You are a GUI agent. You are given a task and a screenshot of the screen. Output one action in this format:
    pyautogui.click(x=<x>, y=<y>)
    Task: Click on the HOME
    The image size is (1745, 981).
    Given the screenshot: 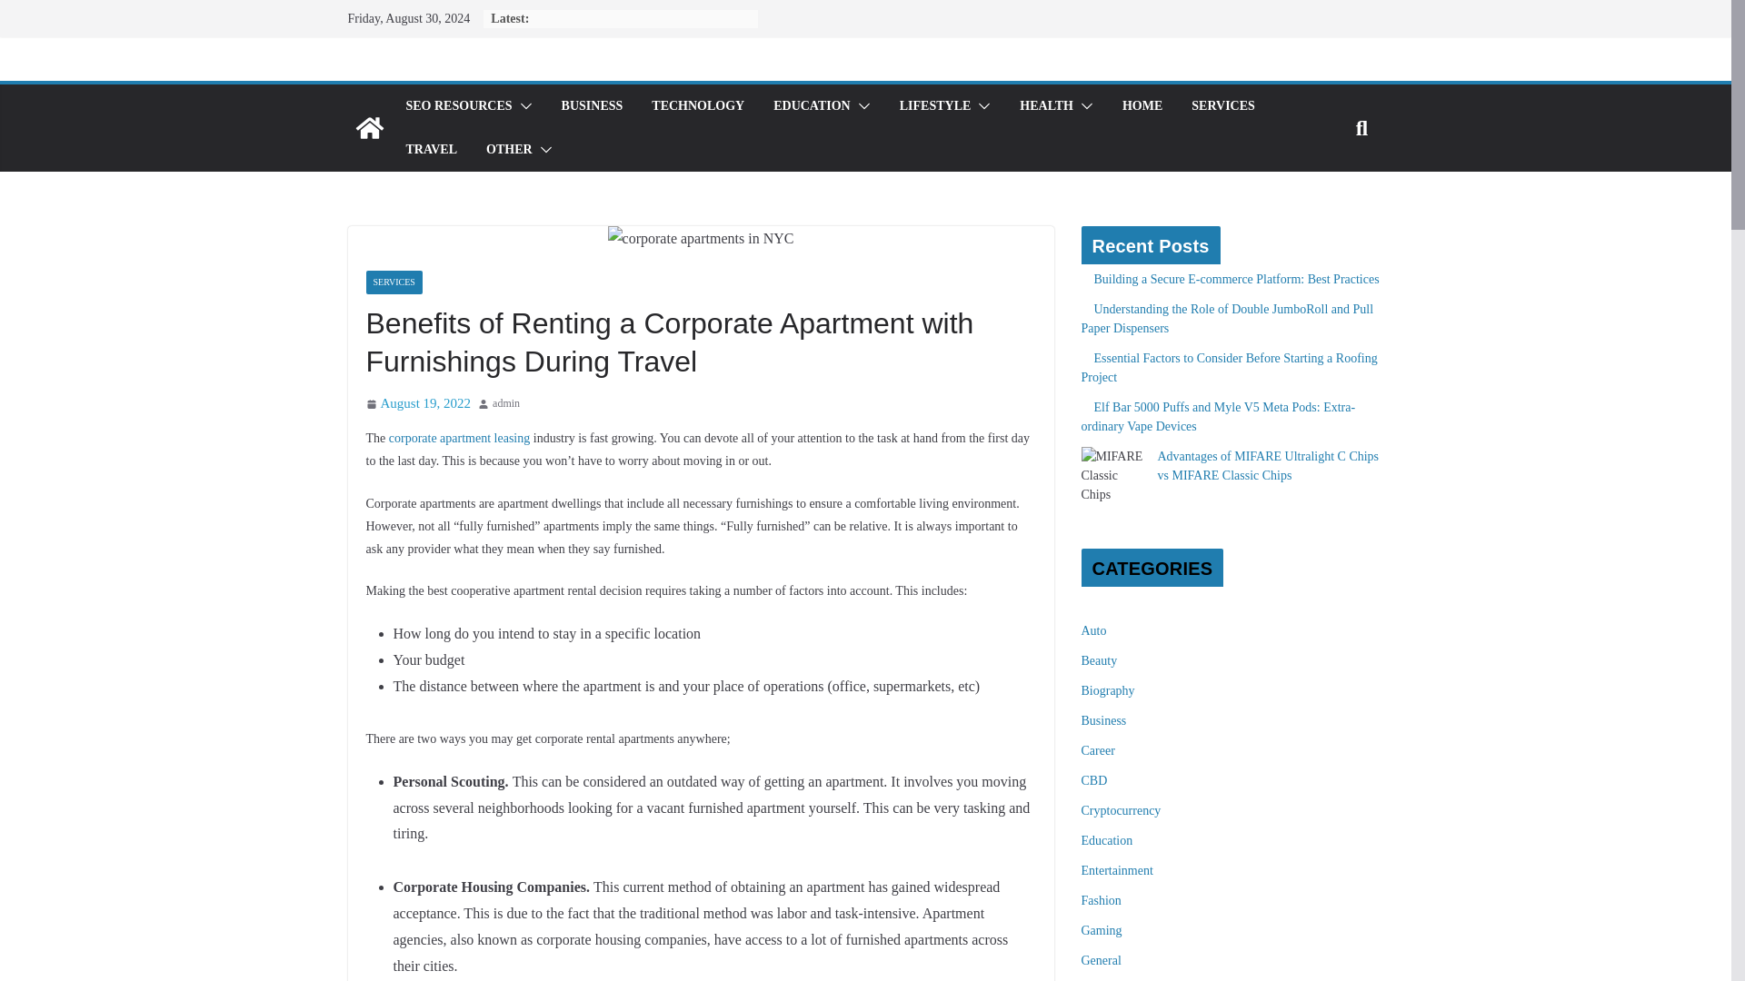 What is the action you would take?
    pyautogui.click(x=1142, y=105)
    